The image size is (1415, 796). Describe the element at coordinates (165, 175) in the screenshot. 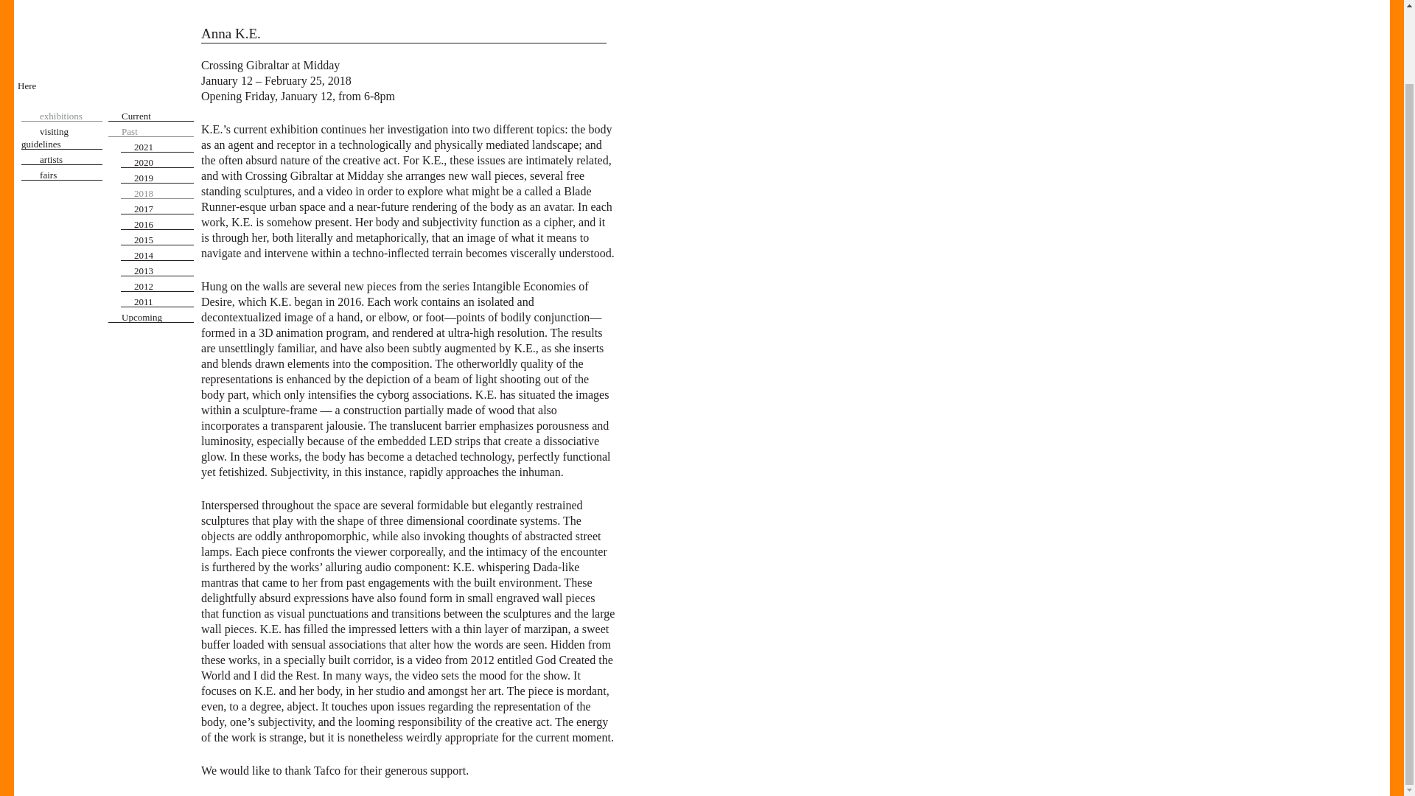

I see `2019` at that location.